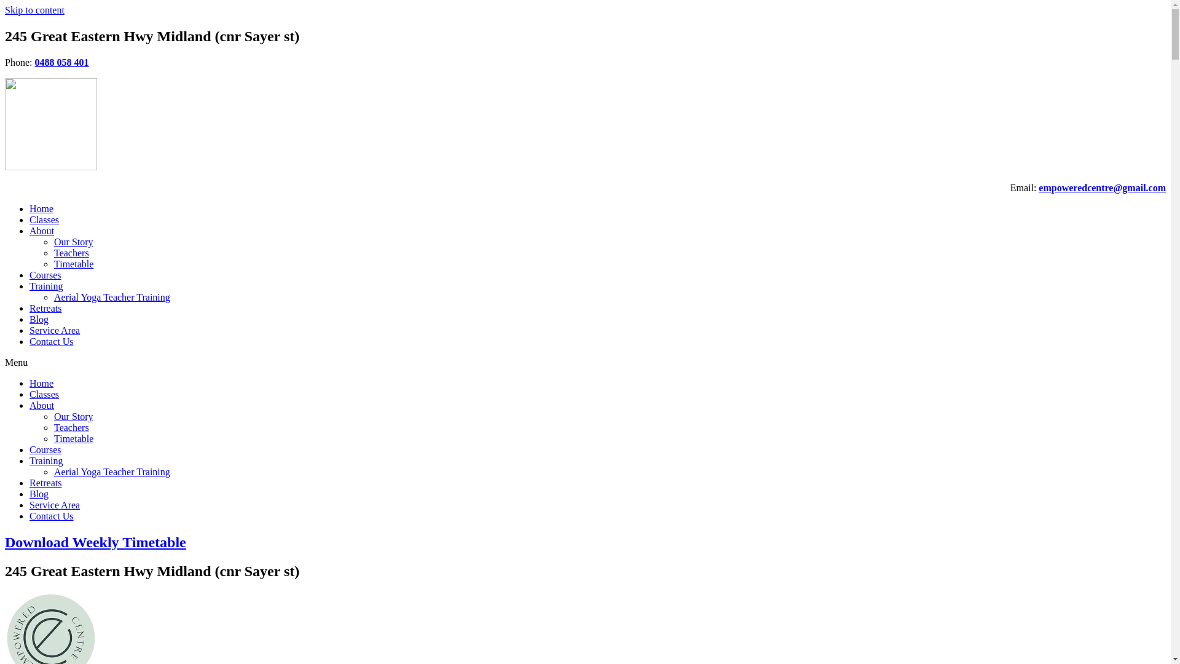 The image size is (1180, 664). I want to click on Courses, so click(45, 275).